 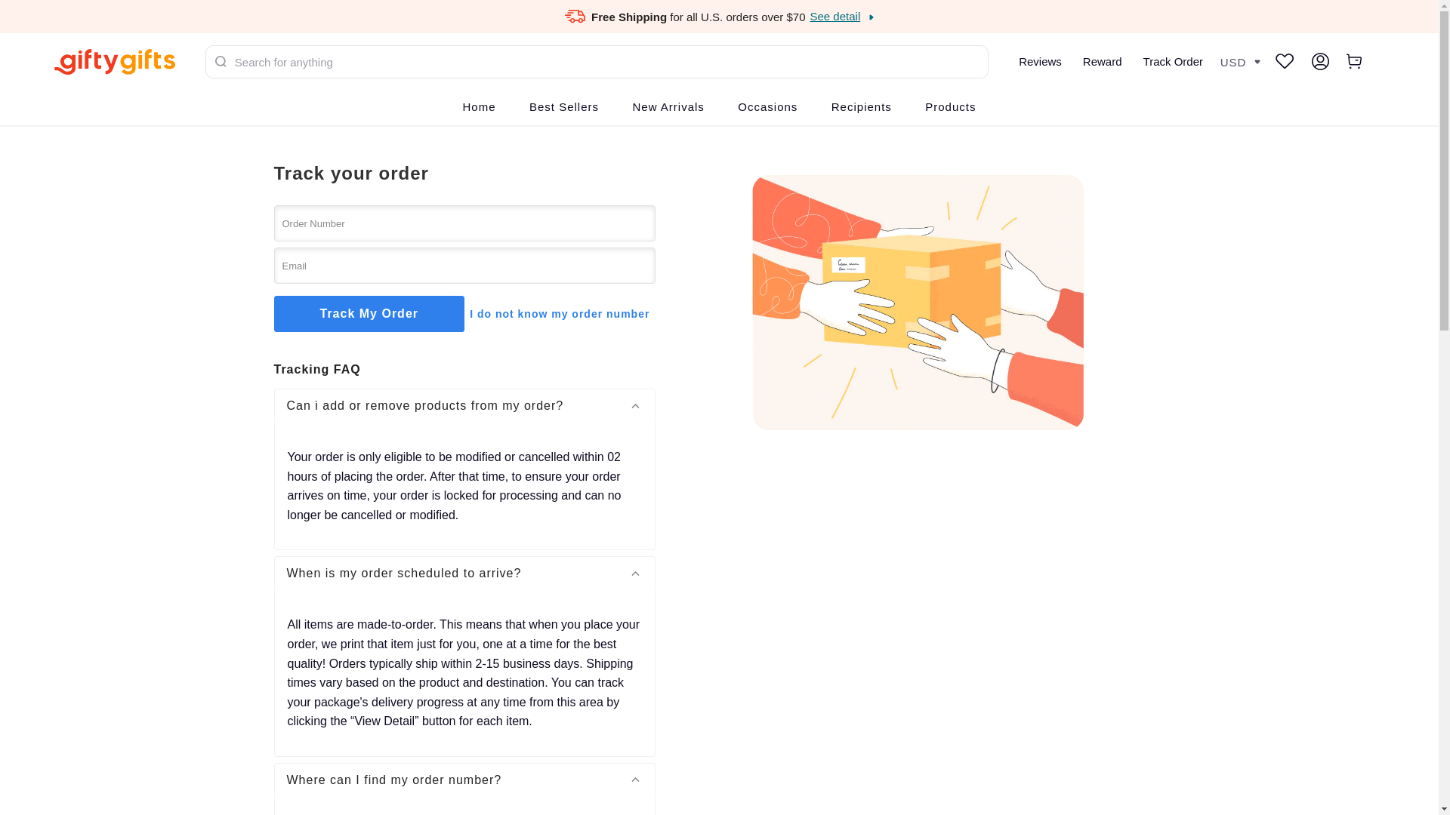 What do you see at coordinates (861, 107) in the screenshot?
I see `Recipients` at bounding box center [861, 107].